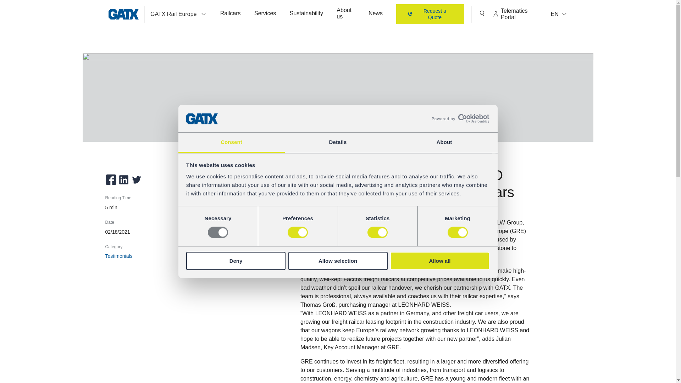 The width and height of the screenshot is (681, 383). What do you see at coordinates (338, 143) in the screenshot?
I see `Details` at bounding box center [338, 143].